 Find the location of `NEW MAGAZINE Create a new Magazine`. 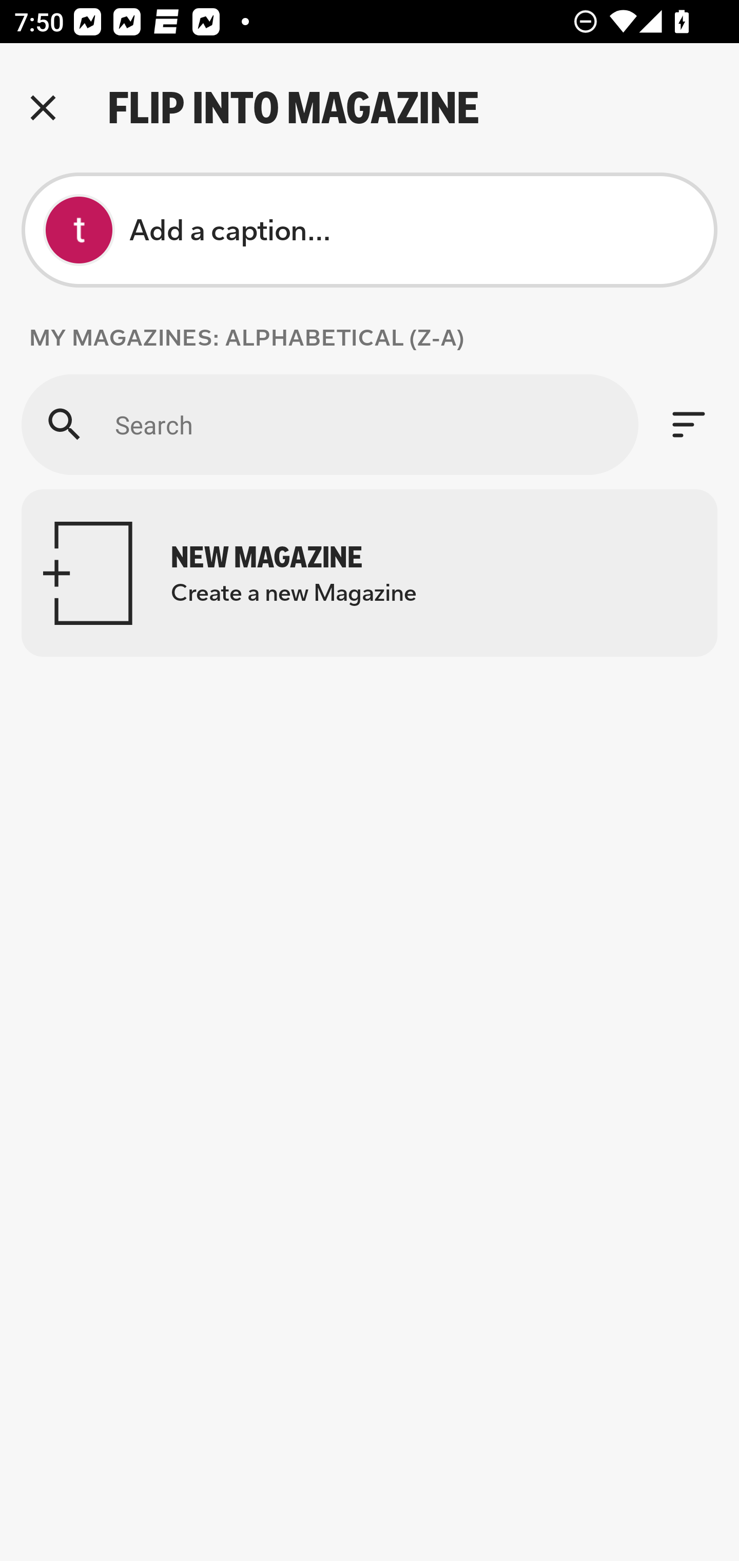

NEW MAGAZINE Create a new Magazine is located at coordinates (369, 573).